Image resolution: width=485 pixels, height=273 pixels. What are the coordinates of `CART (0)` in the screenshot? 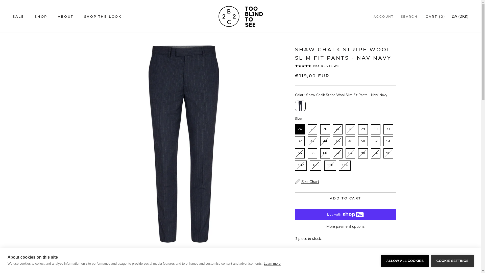 It's located at (435, 16).